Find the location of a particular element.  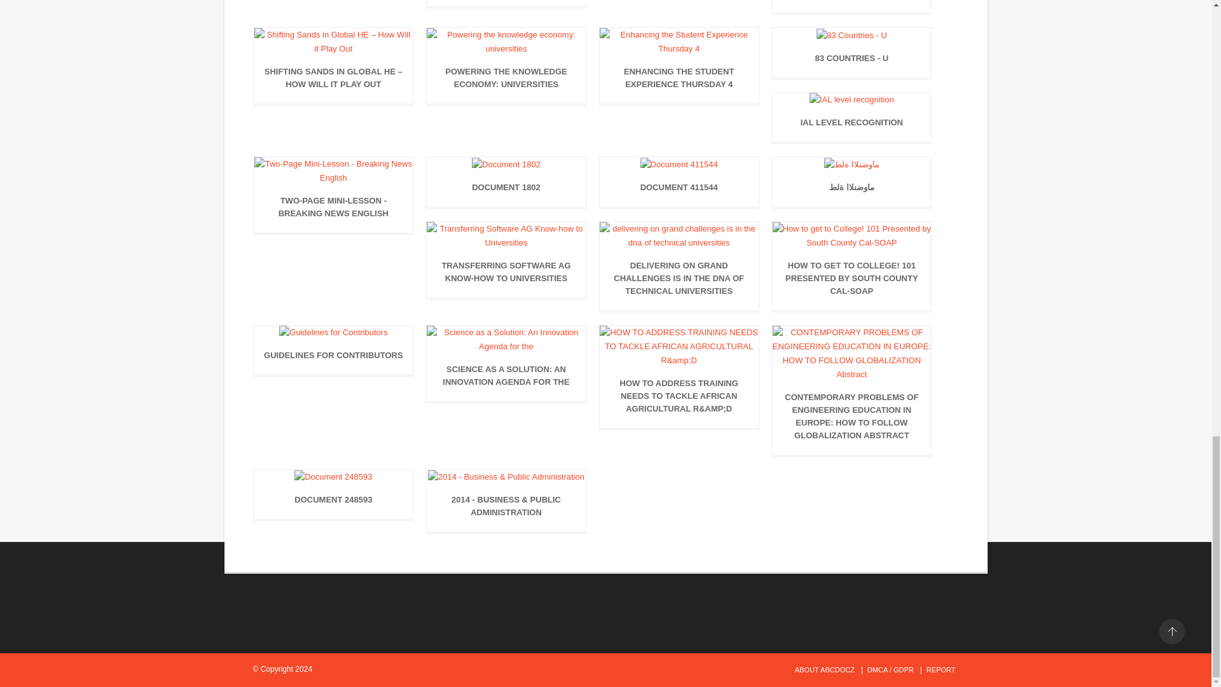

Document 411544 is located at coordinates (679, 191).